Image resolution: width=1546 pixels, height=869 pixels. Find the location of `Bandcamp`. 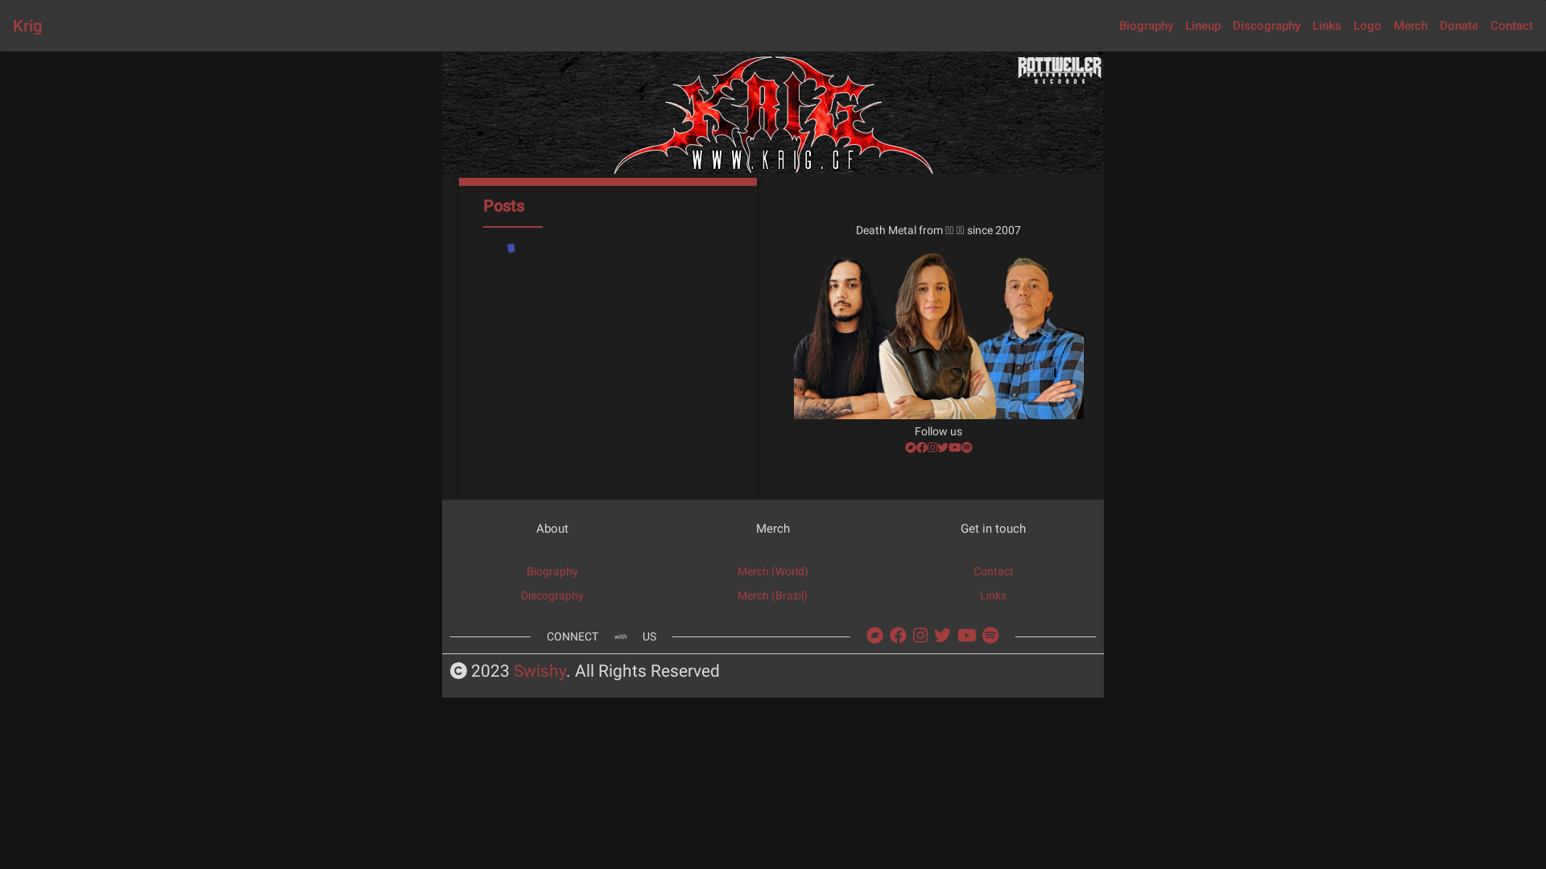

Bandcamp is located at coordinates (874, 636).